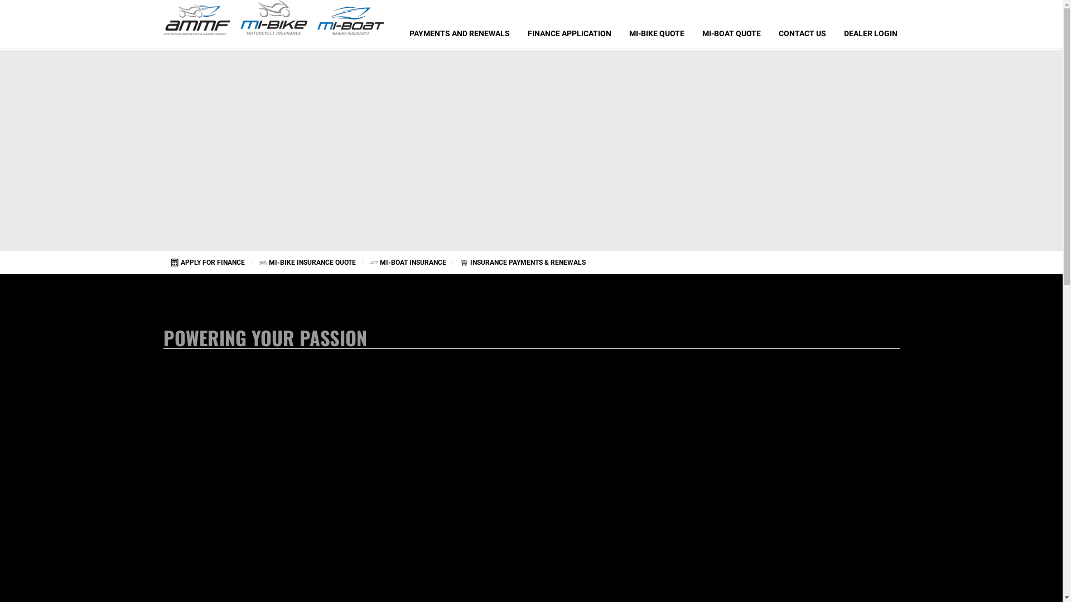 The height and width of the screenshot is (602, 1071). I want to click on DEALER LOGIN, so click(870, 25).